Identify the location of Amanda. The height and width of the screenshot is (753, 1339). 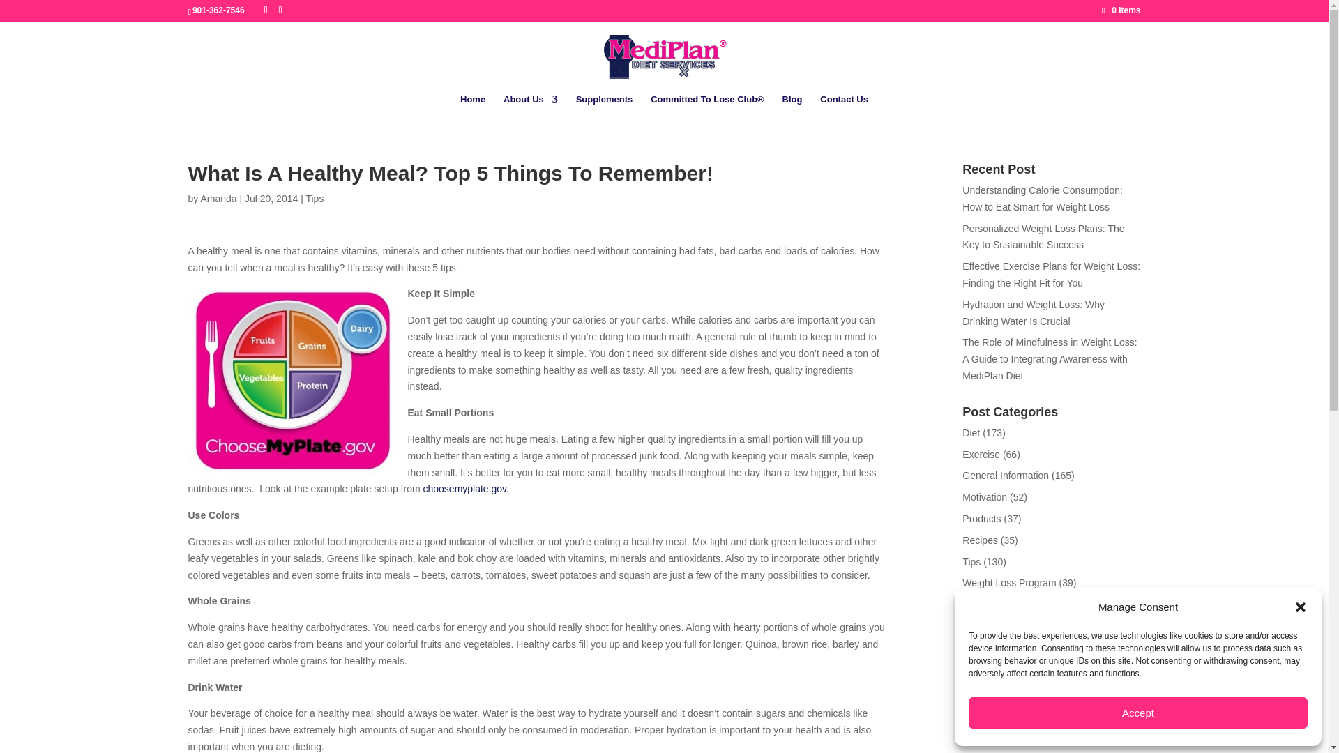
(218, 198).